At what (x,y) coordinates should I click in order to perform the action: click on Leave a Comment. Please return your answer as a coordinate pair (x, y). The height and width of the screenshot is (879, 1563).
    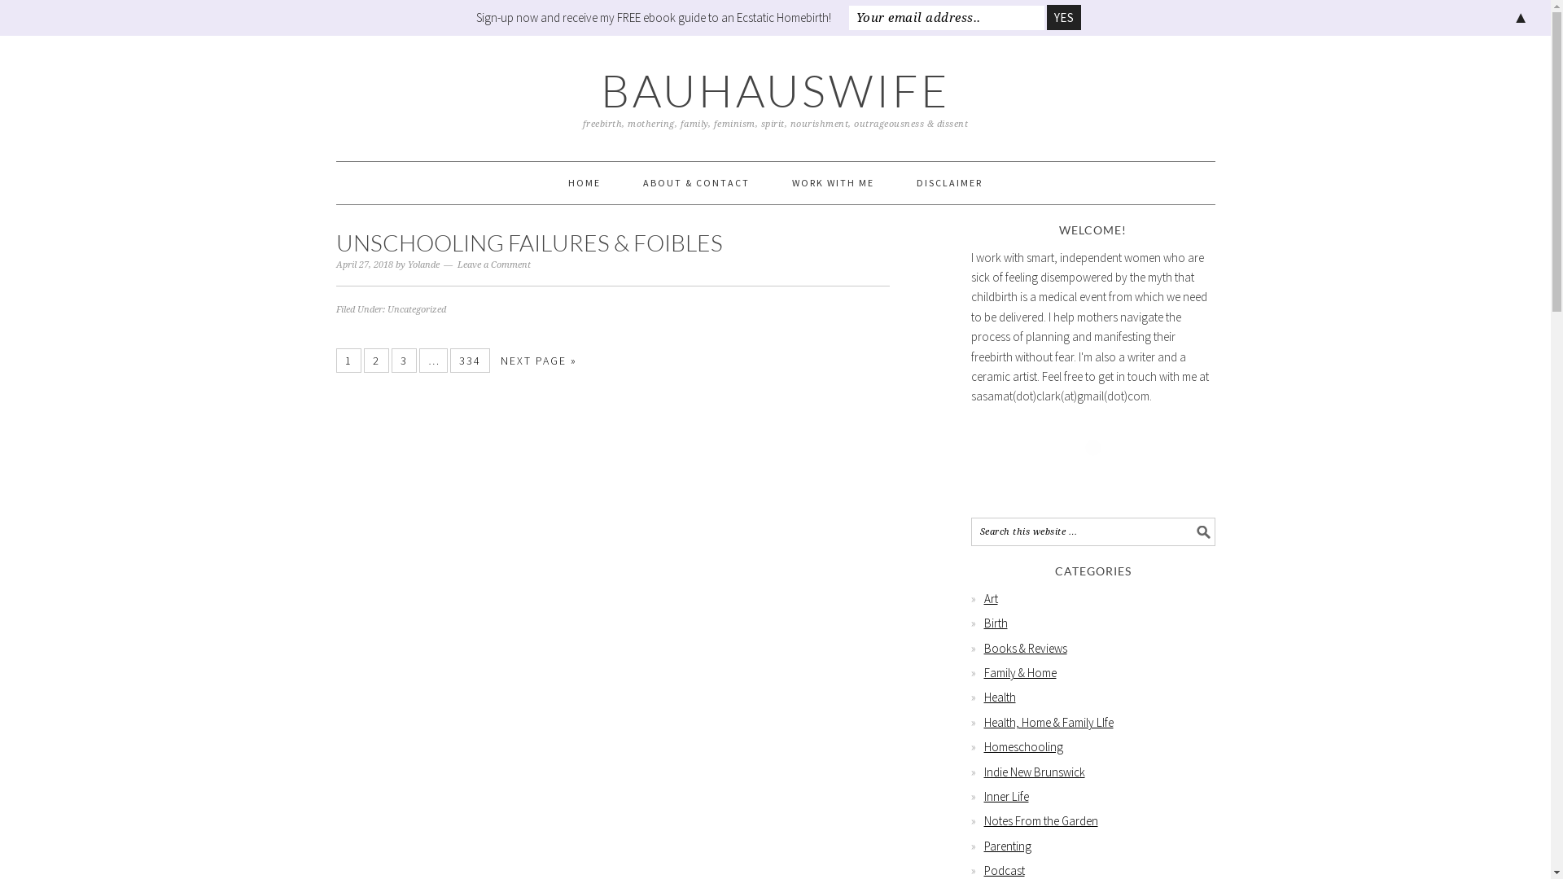
    Looking at the image, I should click on (494, 265).